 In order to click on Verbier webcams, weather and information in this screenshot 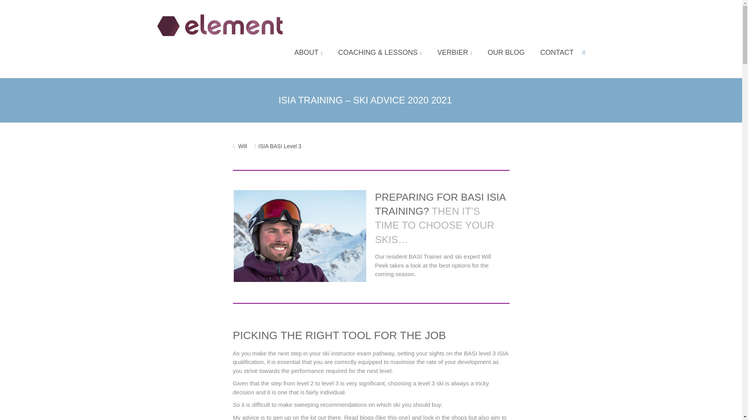, I will do `click(454, 52)`.